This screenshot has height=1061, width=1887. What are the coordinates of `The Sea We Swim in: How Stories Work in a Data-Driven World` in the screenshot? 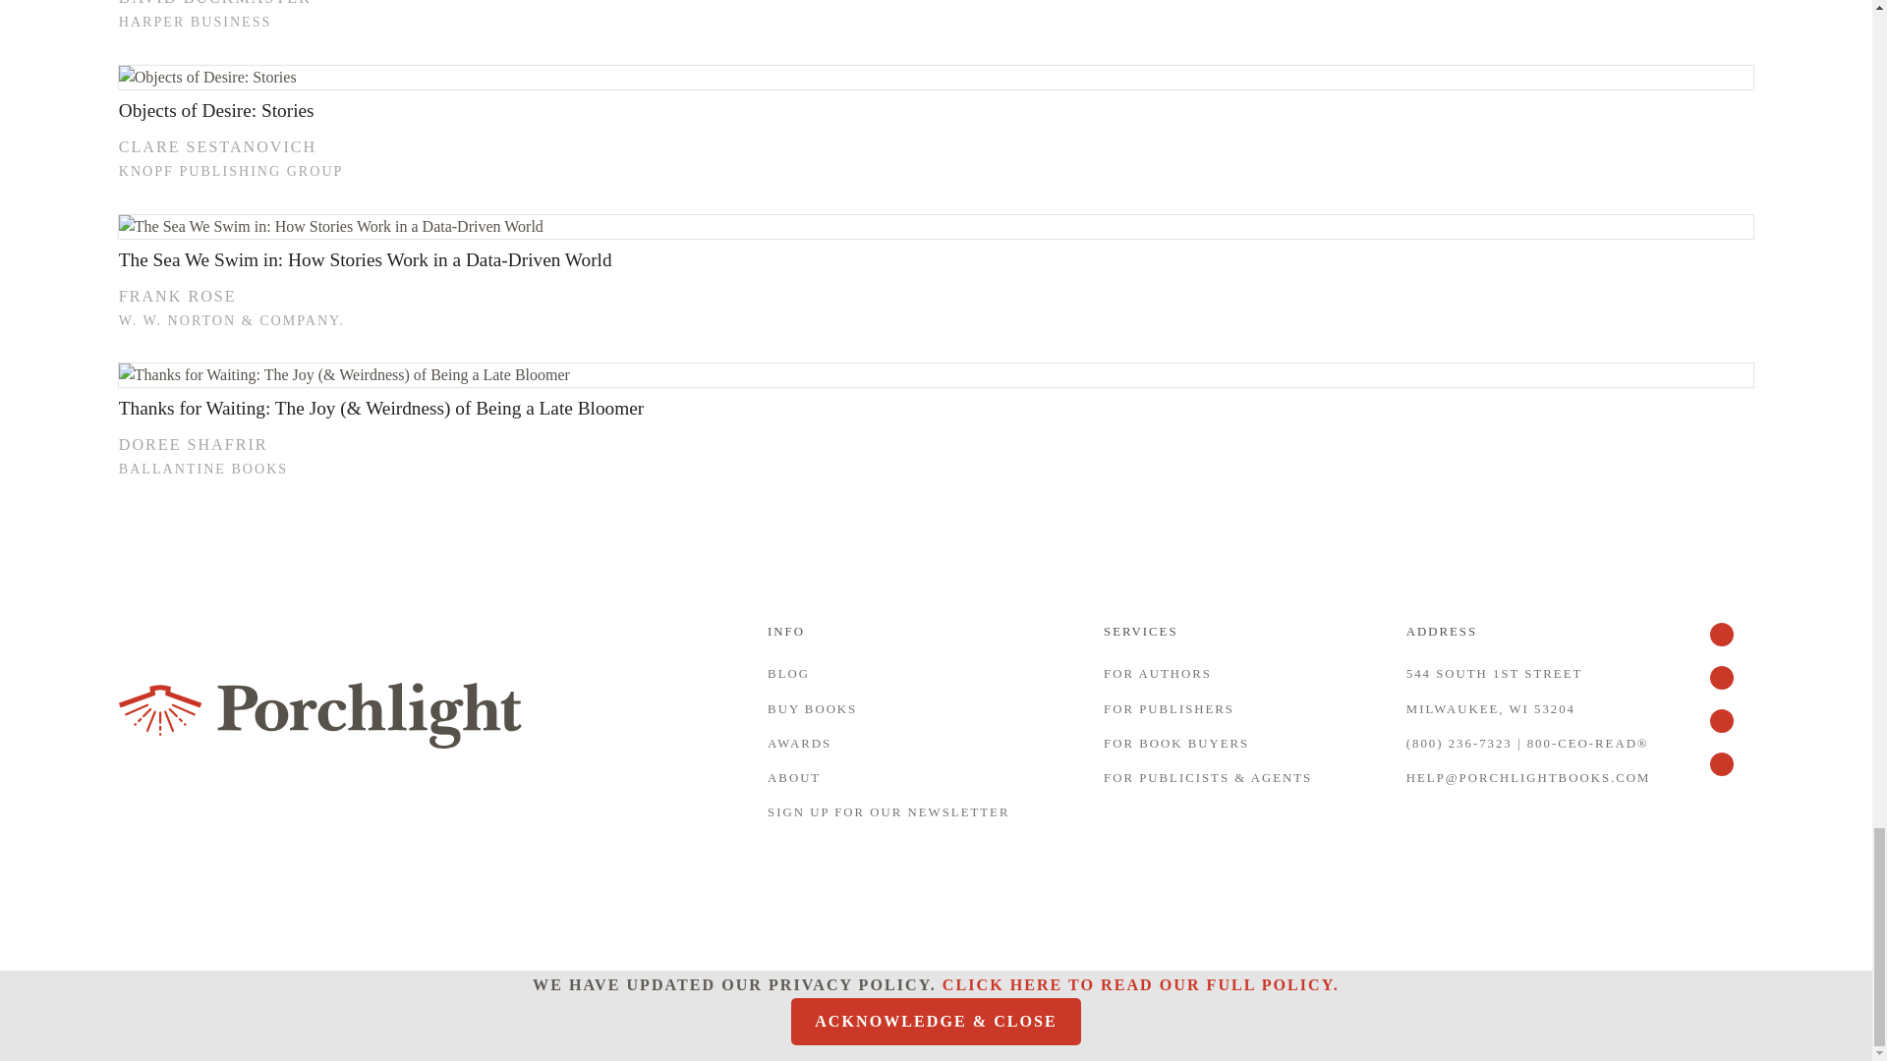 It's located at (936, 227).